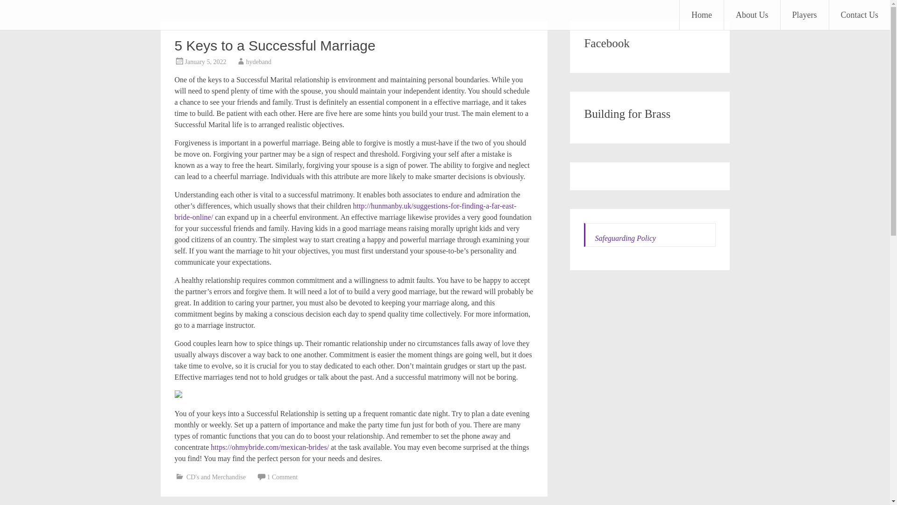  I want to click on About Us, so click(752, 15).